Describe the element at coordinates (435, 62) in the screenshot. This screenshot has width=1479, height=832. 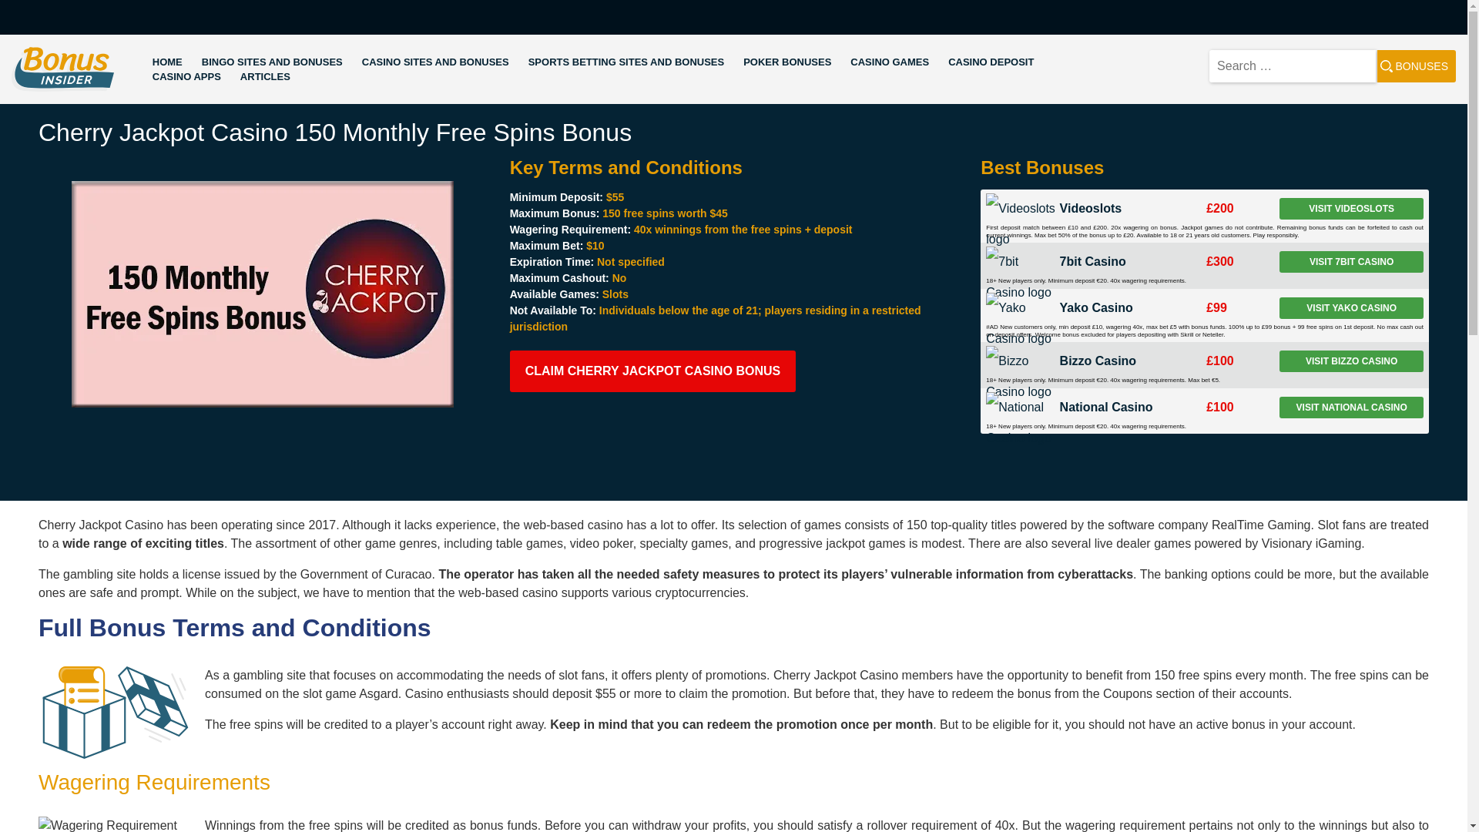
I see `CASINO SITES AND BONUSES` at that location.